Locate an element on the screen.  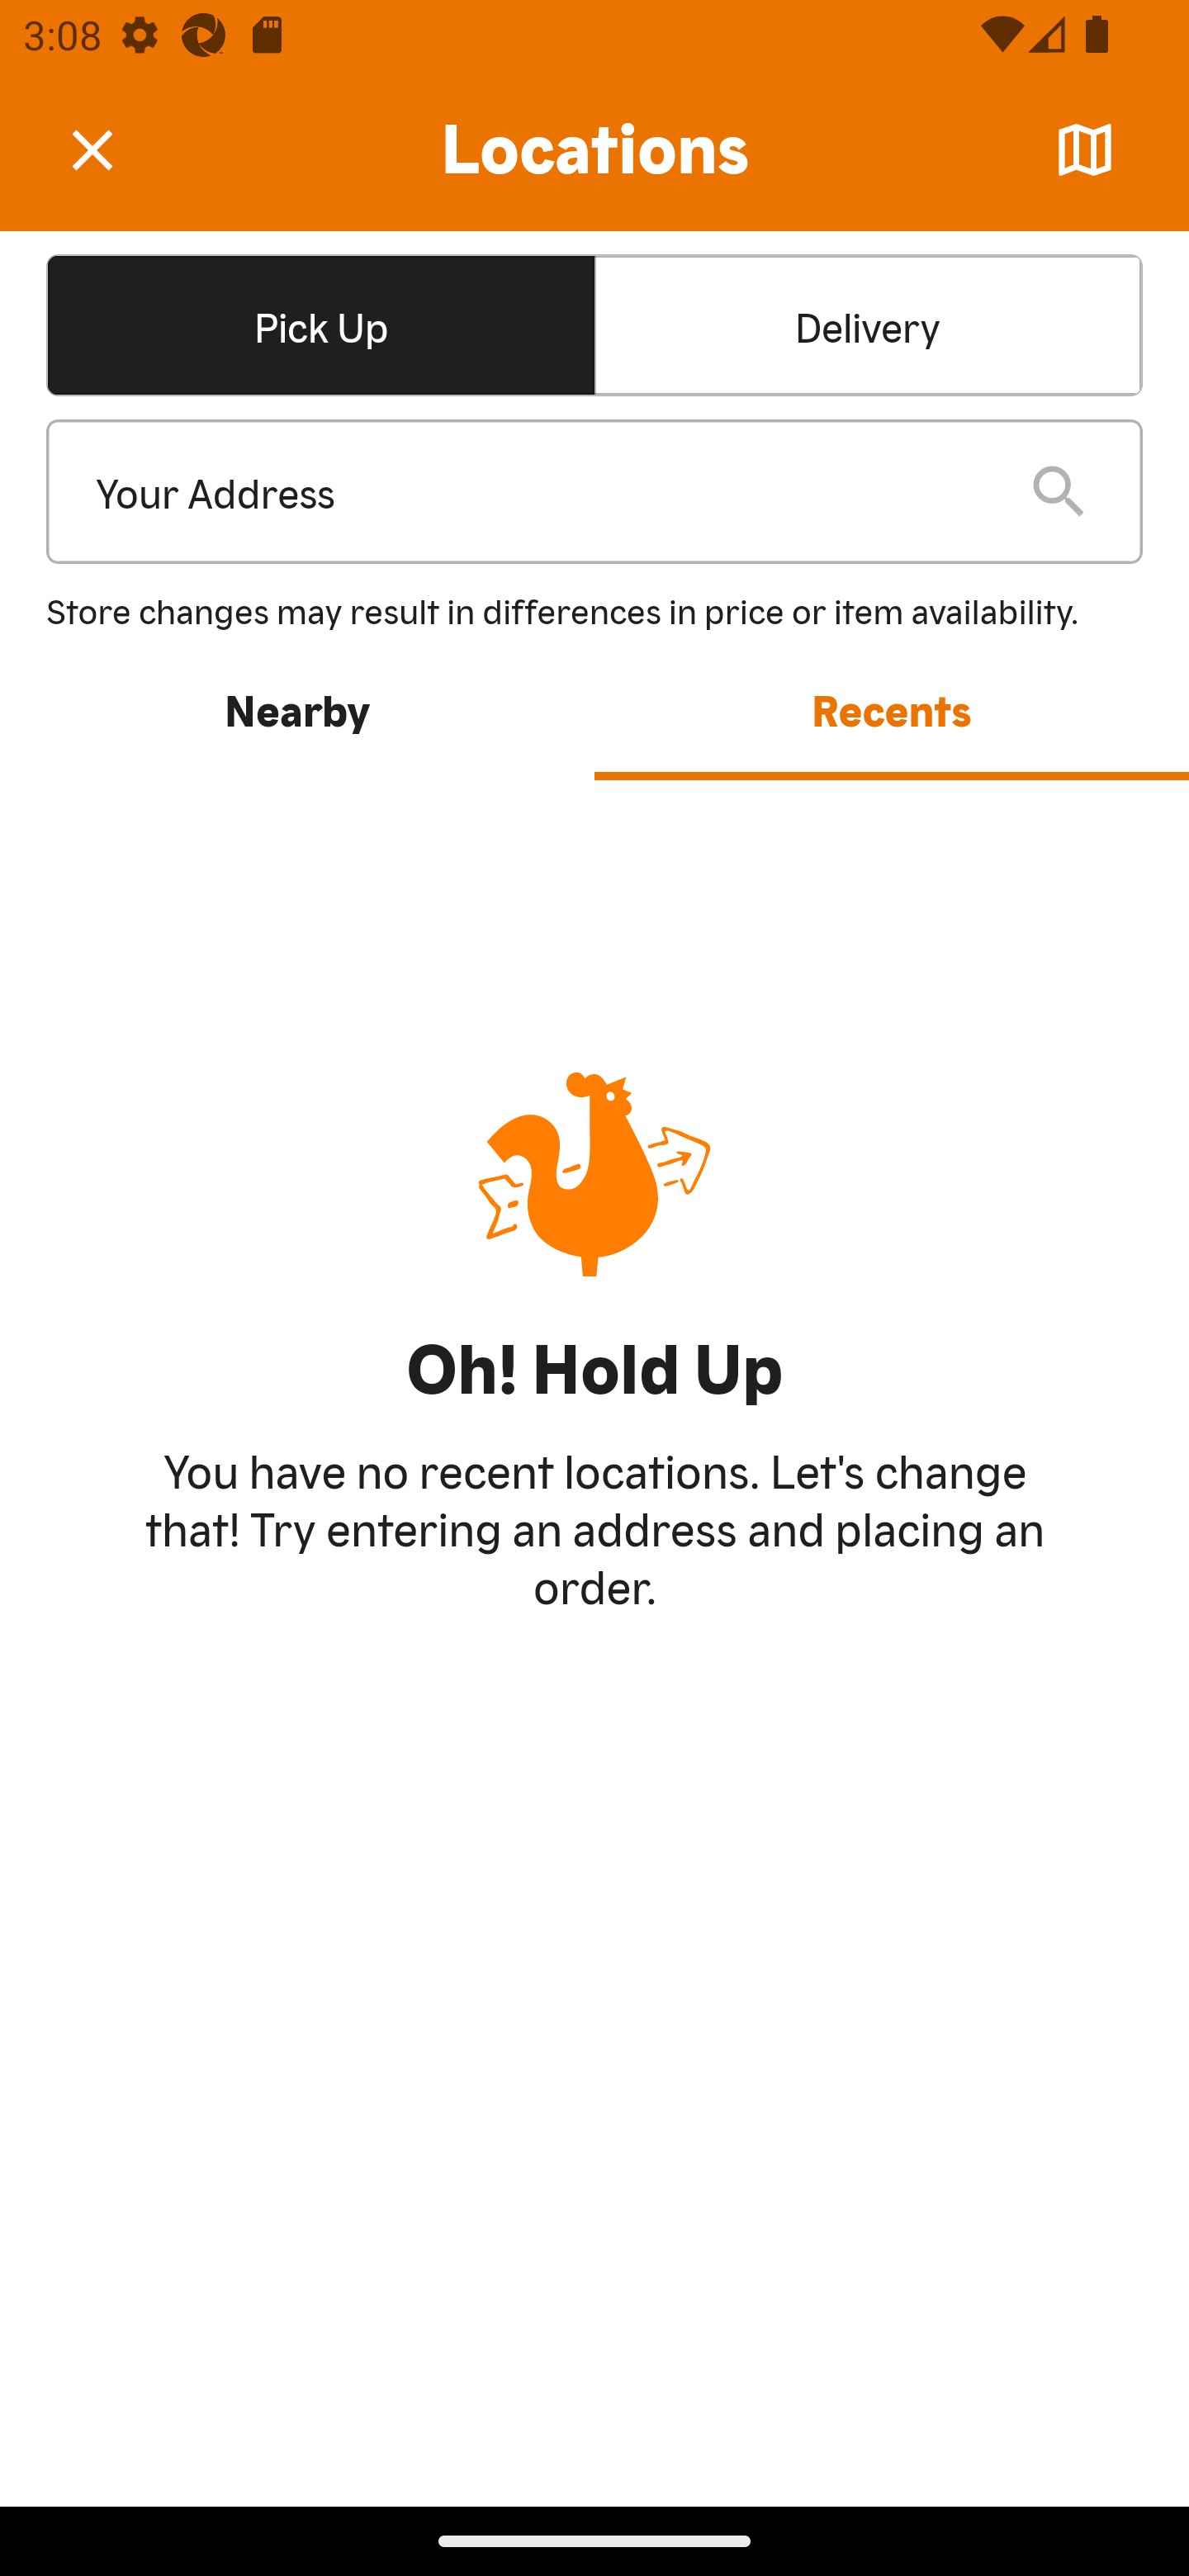
Delivery Delivery Delivery is located at coordinates (868, 324).